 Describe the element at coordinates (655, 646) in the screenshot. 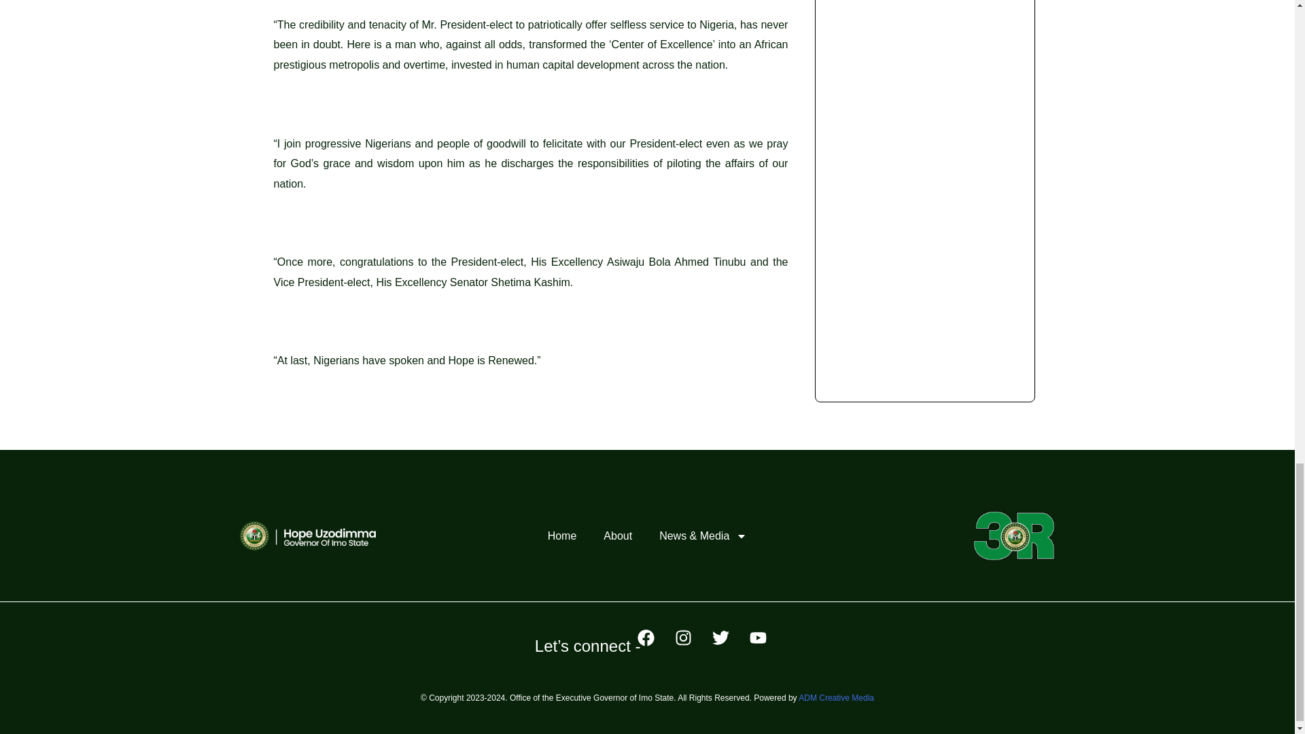

I see `Facebook` at that location.